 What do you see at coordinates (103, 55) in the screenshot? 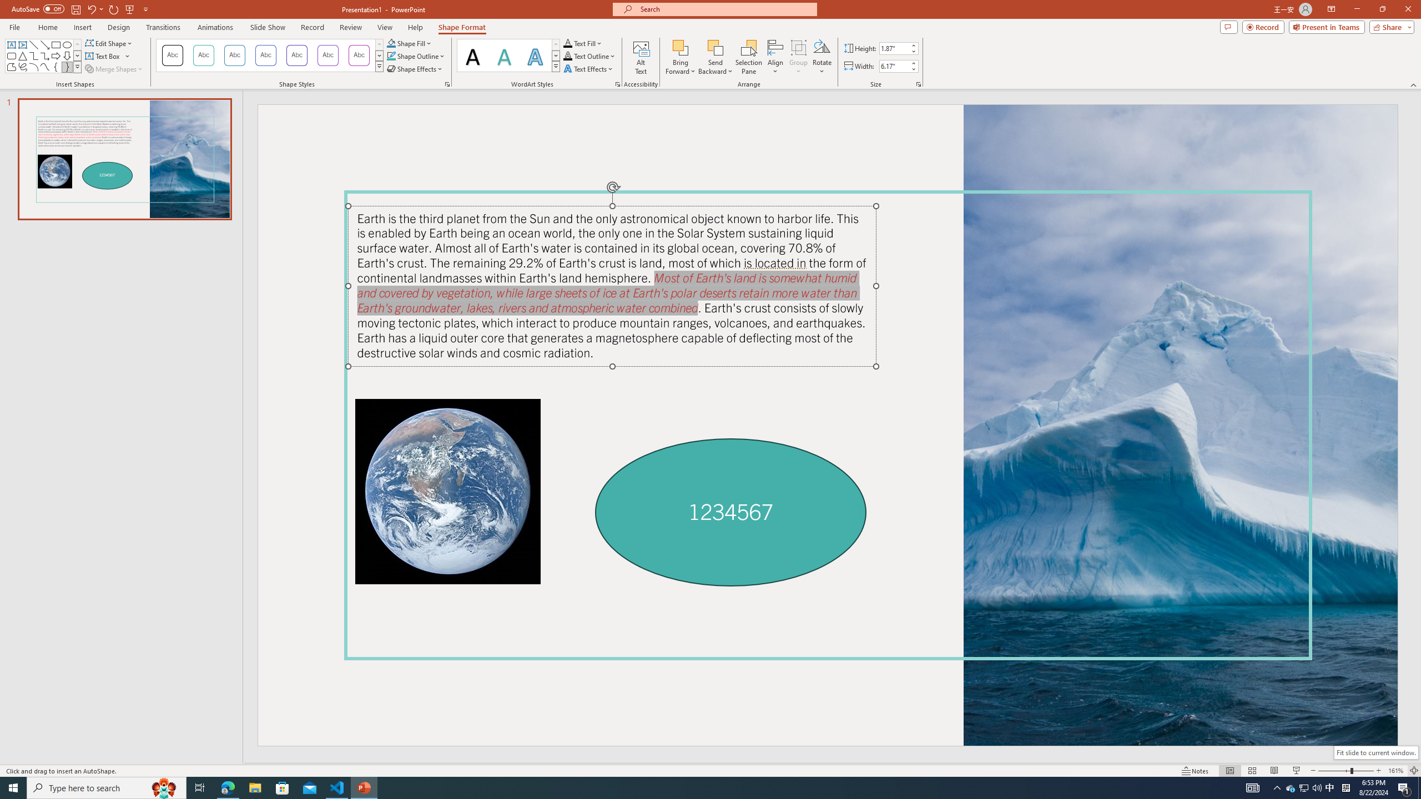
I see `Draw Horizontal Text Box` at bounding box center [103, 55].